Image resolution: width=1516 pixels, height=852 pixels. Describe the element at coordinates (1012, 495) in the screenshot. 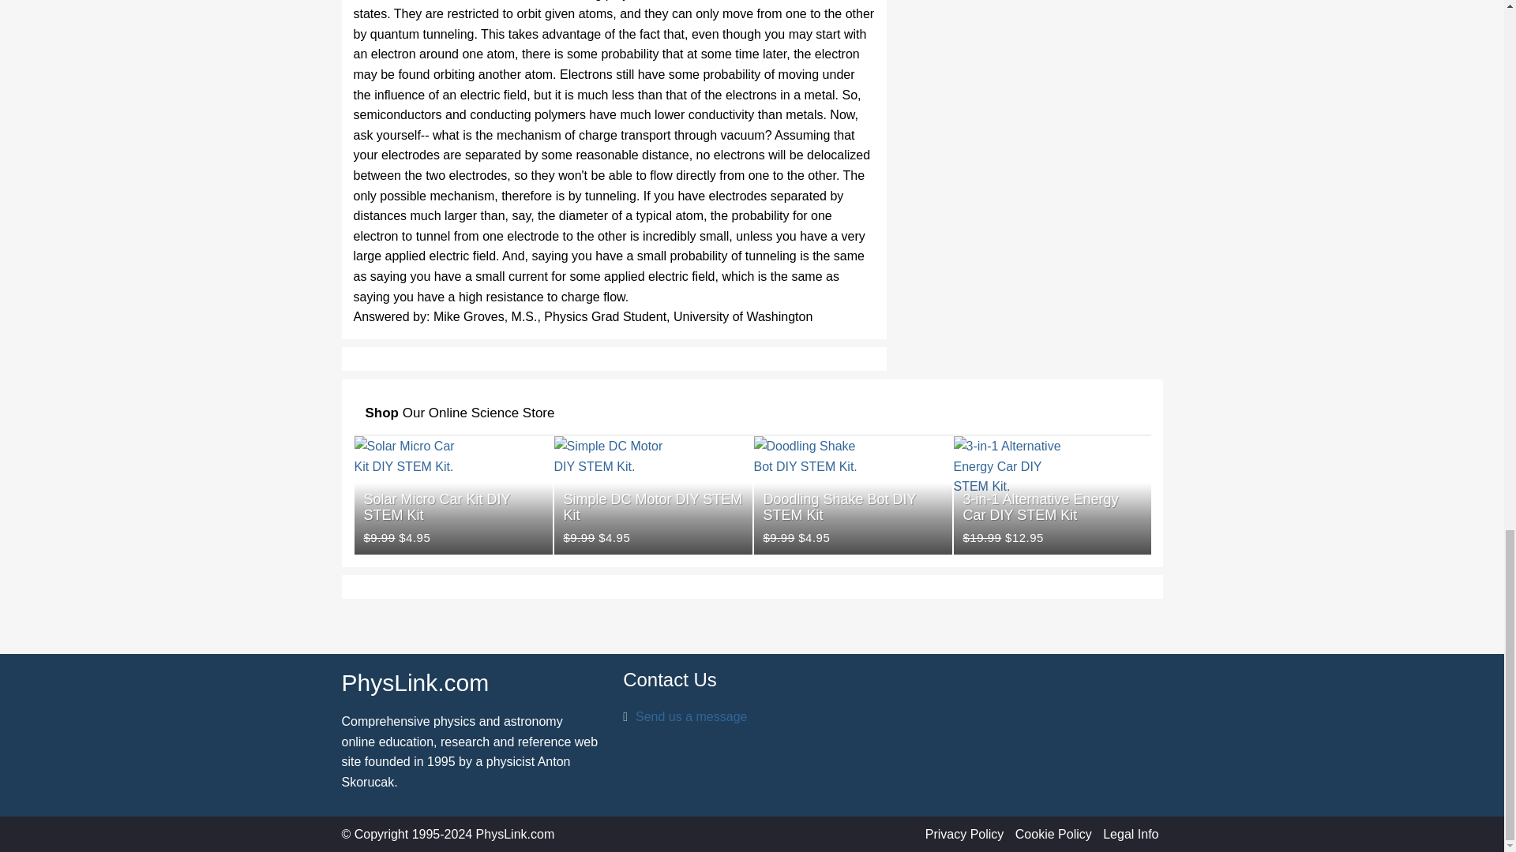

I see `3-in-1 Alternative Energy Car DIY STEM Kit.` at that location.